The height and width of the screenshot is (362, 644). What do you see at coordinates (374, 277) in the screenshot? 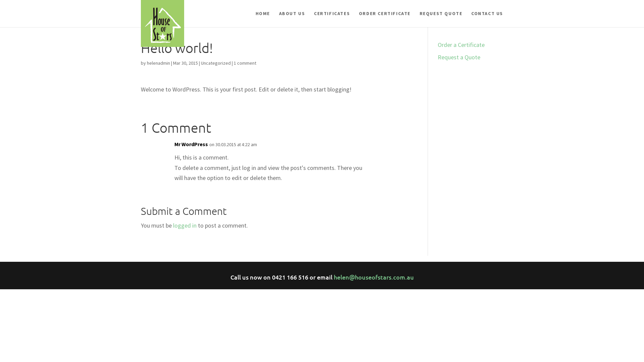
I see `helen@houseofstars.com.au` at bounding box center [374, 277].